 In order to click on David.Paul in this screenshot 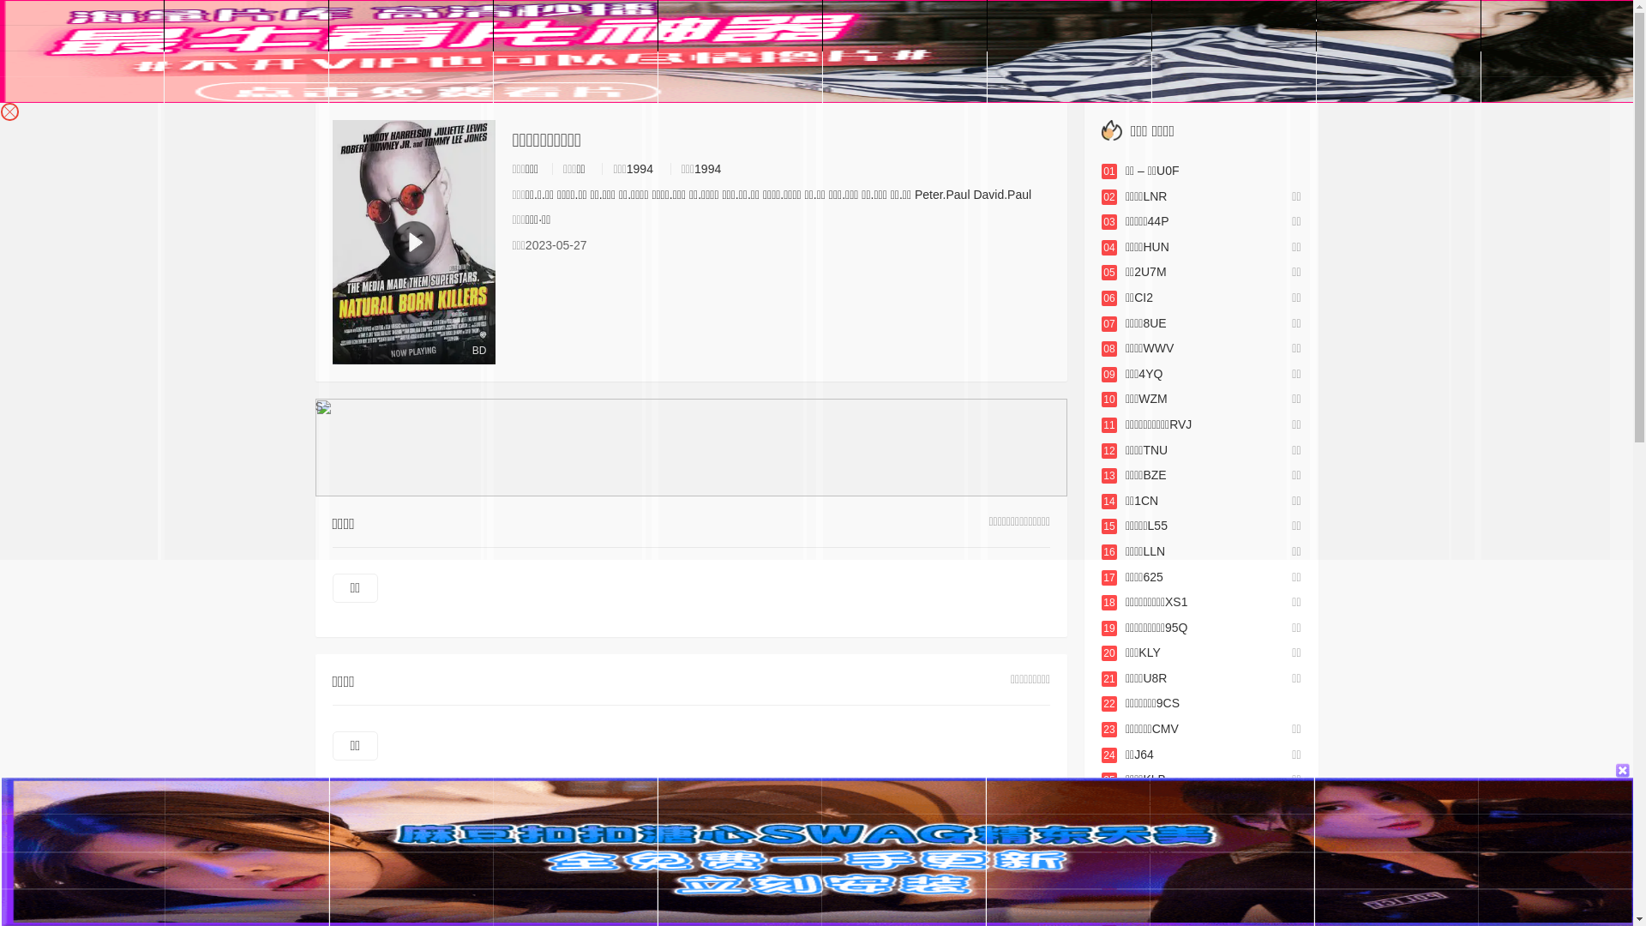, I will do `click(1002, 195)`.